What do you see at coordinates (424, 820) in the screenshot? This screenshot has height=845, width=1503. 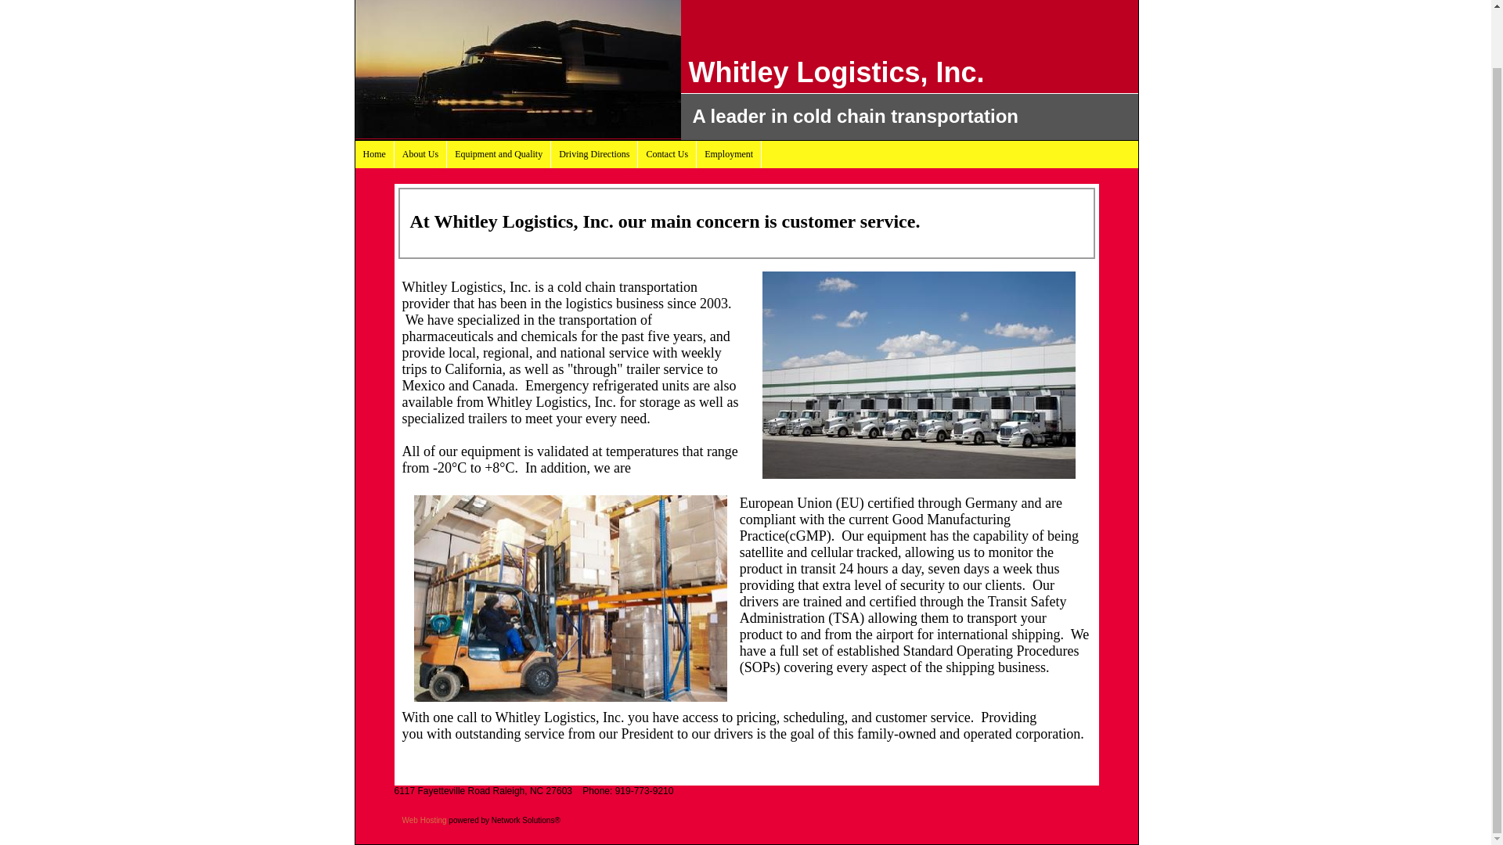 I see `Web Hosting` at bounding box center [424, 820].